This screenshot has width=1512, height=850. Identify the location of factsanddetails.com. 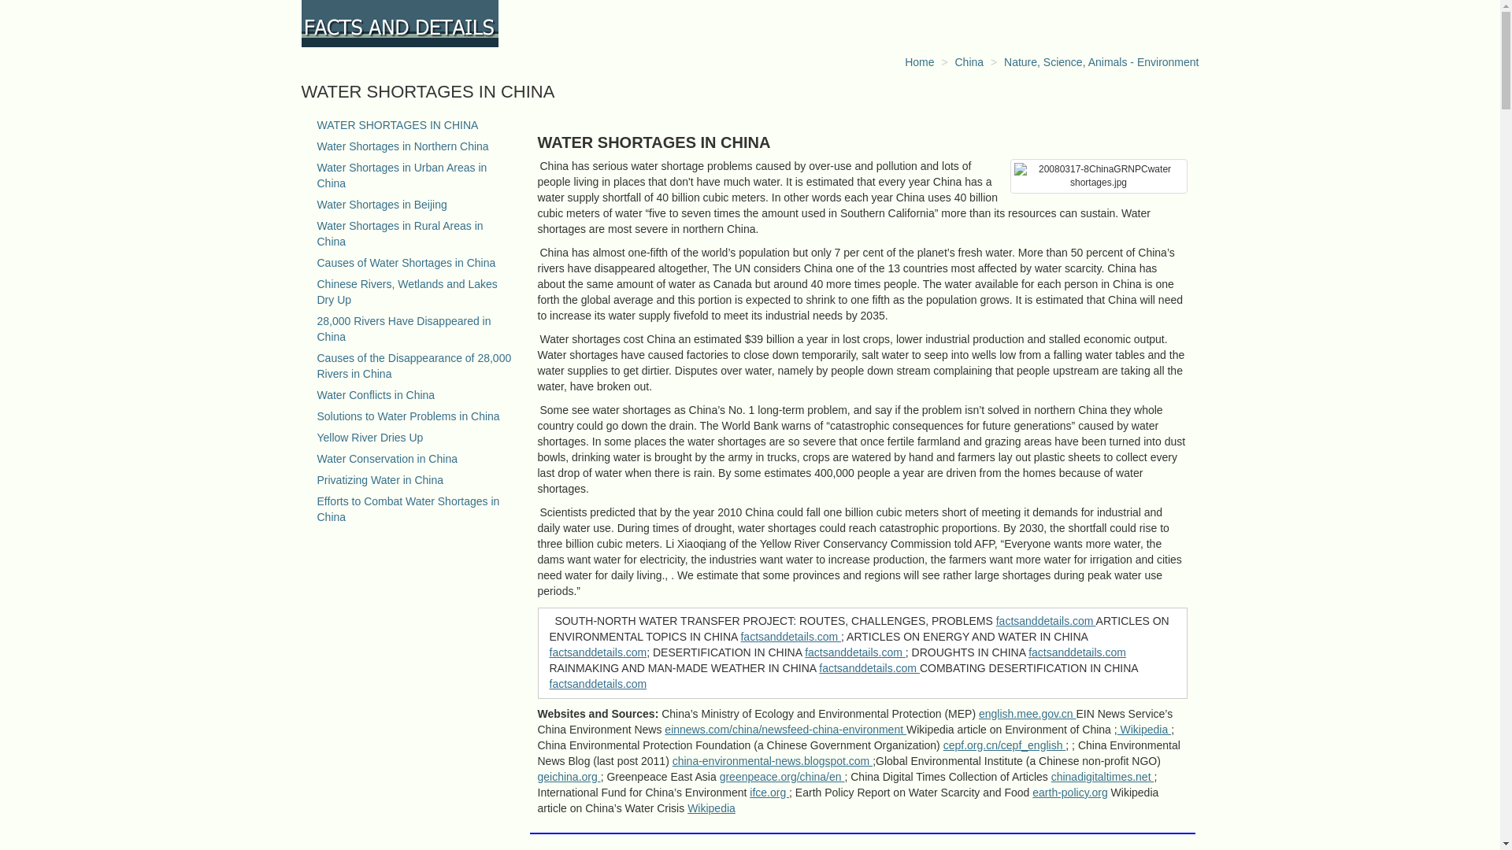
(598, 652).